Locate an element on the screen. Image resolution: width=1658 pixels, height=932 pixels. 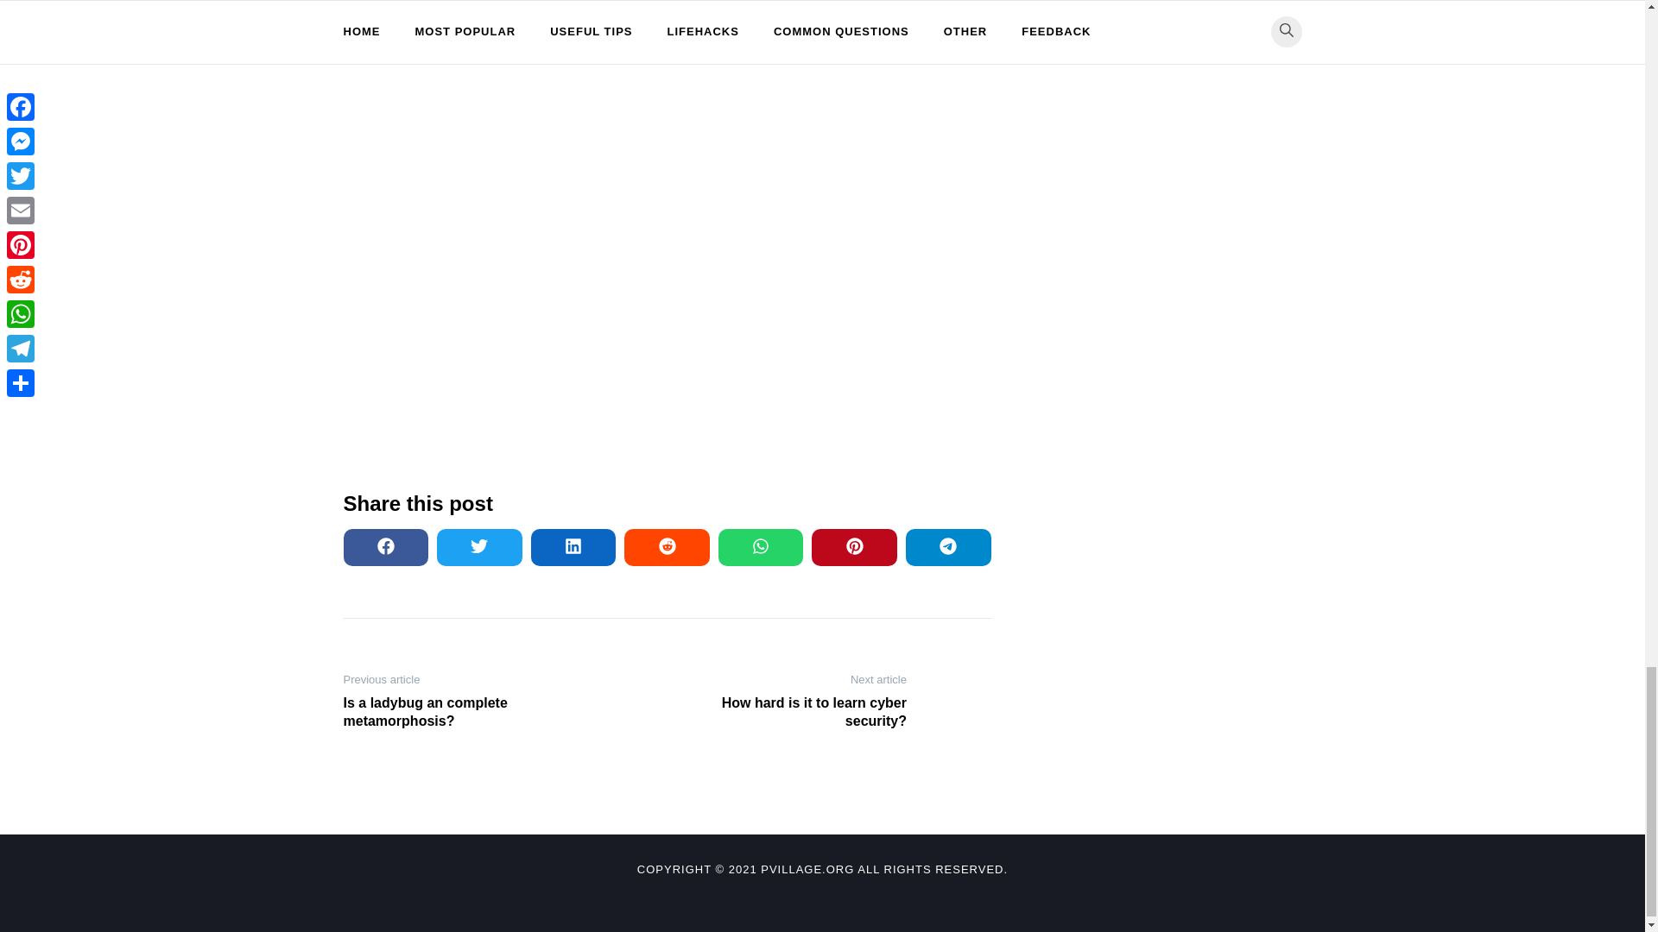
How hard is it to learn cyber security? is located at coordinates (793, 712).